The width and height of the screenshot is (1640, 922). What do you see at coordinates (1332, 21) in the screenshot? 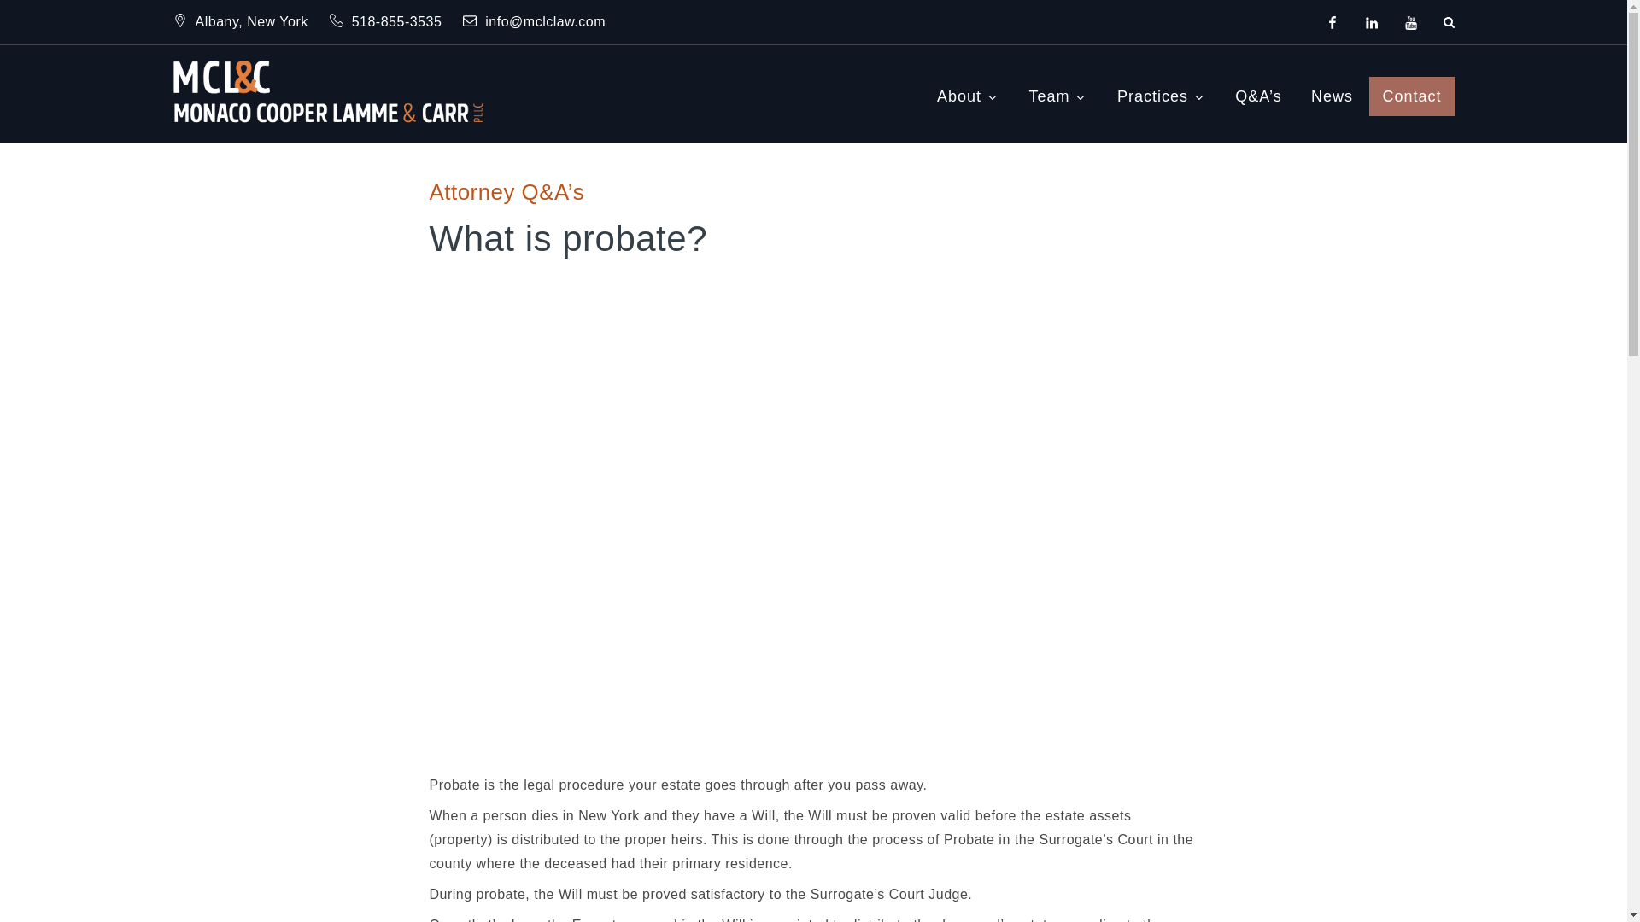
I see `facebook` at bounding box center [1332, 21].